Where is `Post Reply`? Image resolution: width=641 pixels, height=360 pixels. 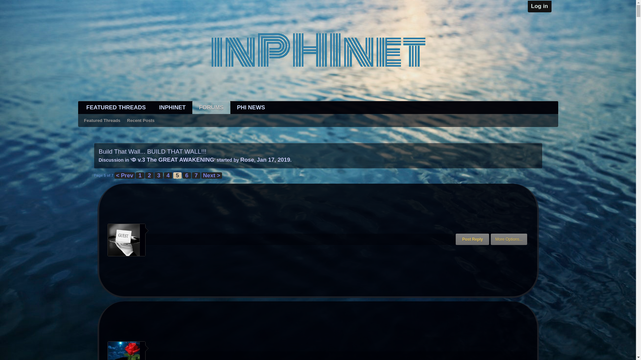
Post Reply is located at coordinates (472, 239).